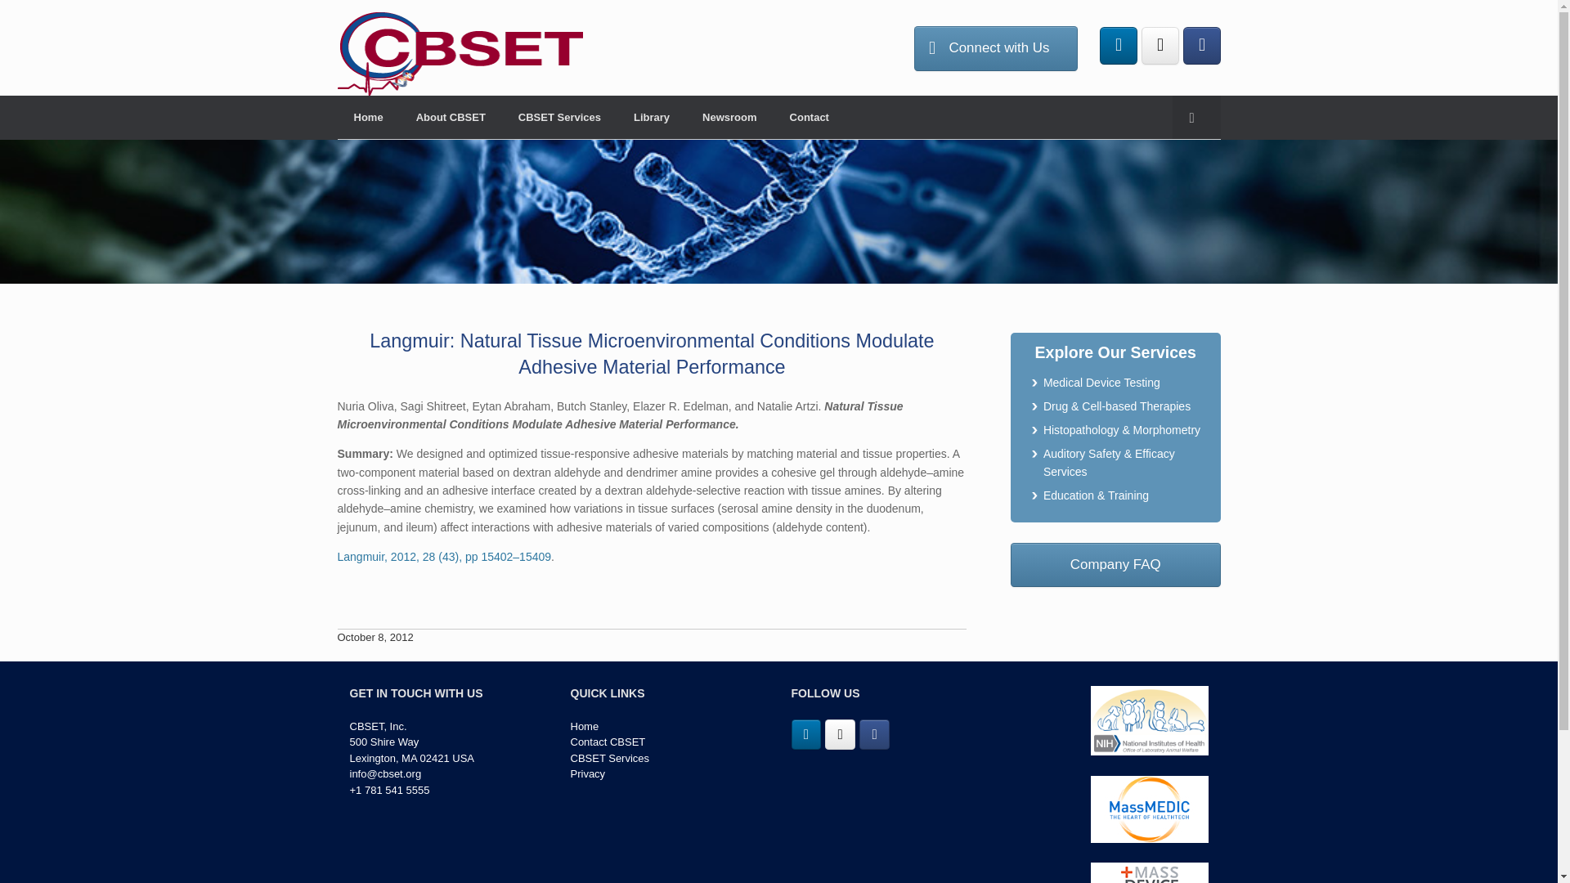  I want to click on CBSET on Linkedin, so click(1119, 46).